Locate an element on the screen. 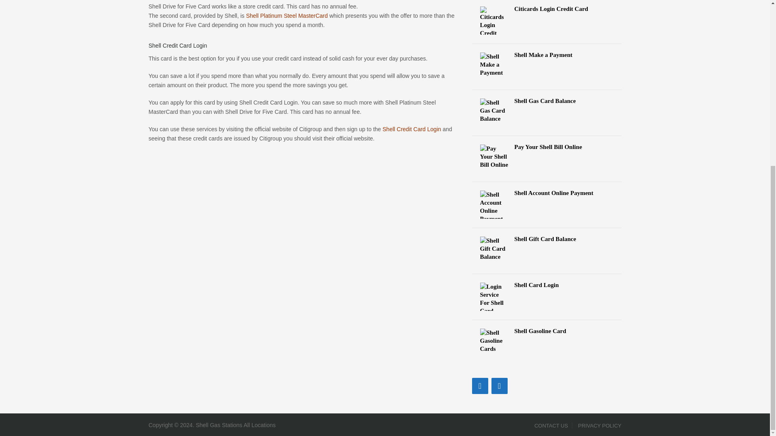  Citicards Login Credit Card is located at coordinates (547, 9).